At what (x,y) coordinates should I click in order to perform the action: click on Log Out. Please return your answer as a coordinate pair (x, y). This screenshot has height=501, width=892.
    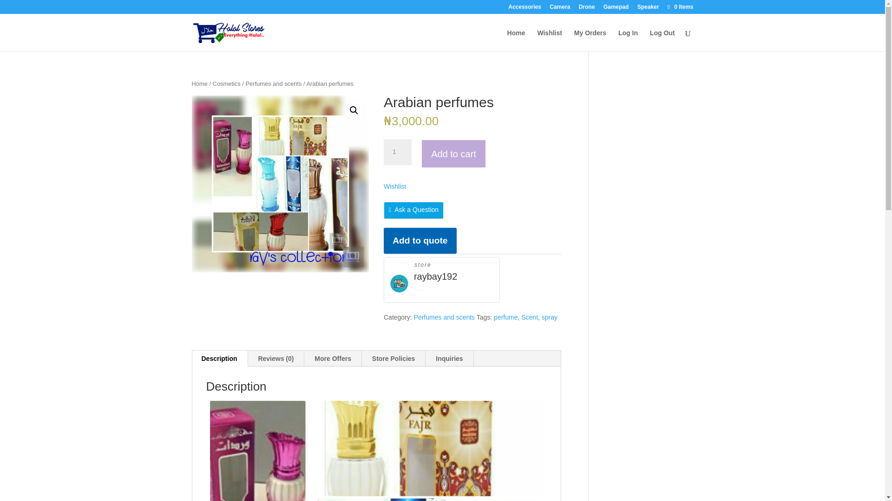
    Looking at the image, I should click on (662, 40).